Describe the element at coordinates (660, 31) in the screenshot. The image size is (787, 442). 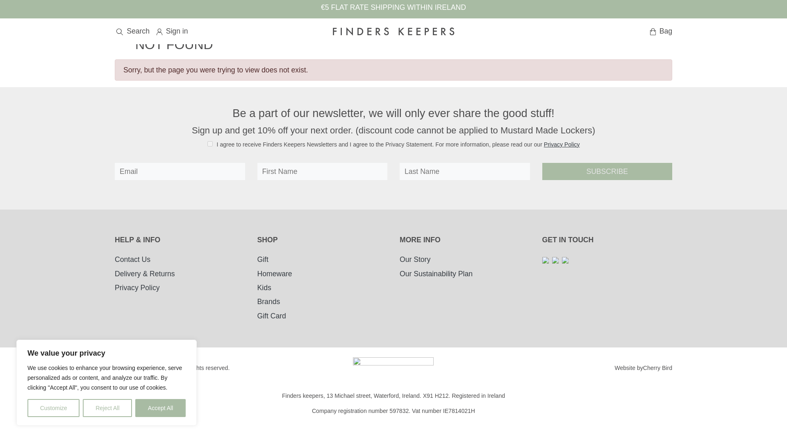
I see `Cart View` at that location.